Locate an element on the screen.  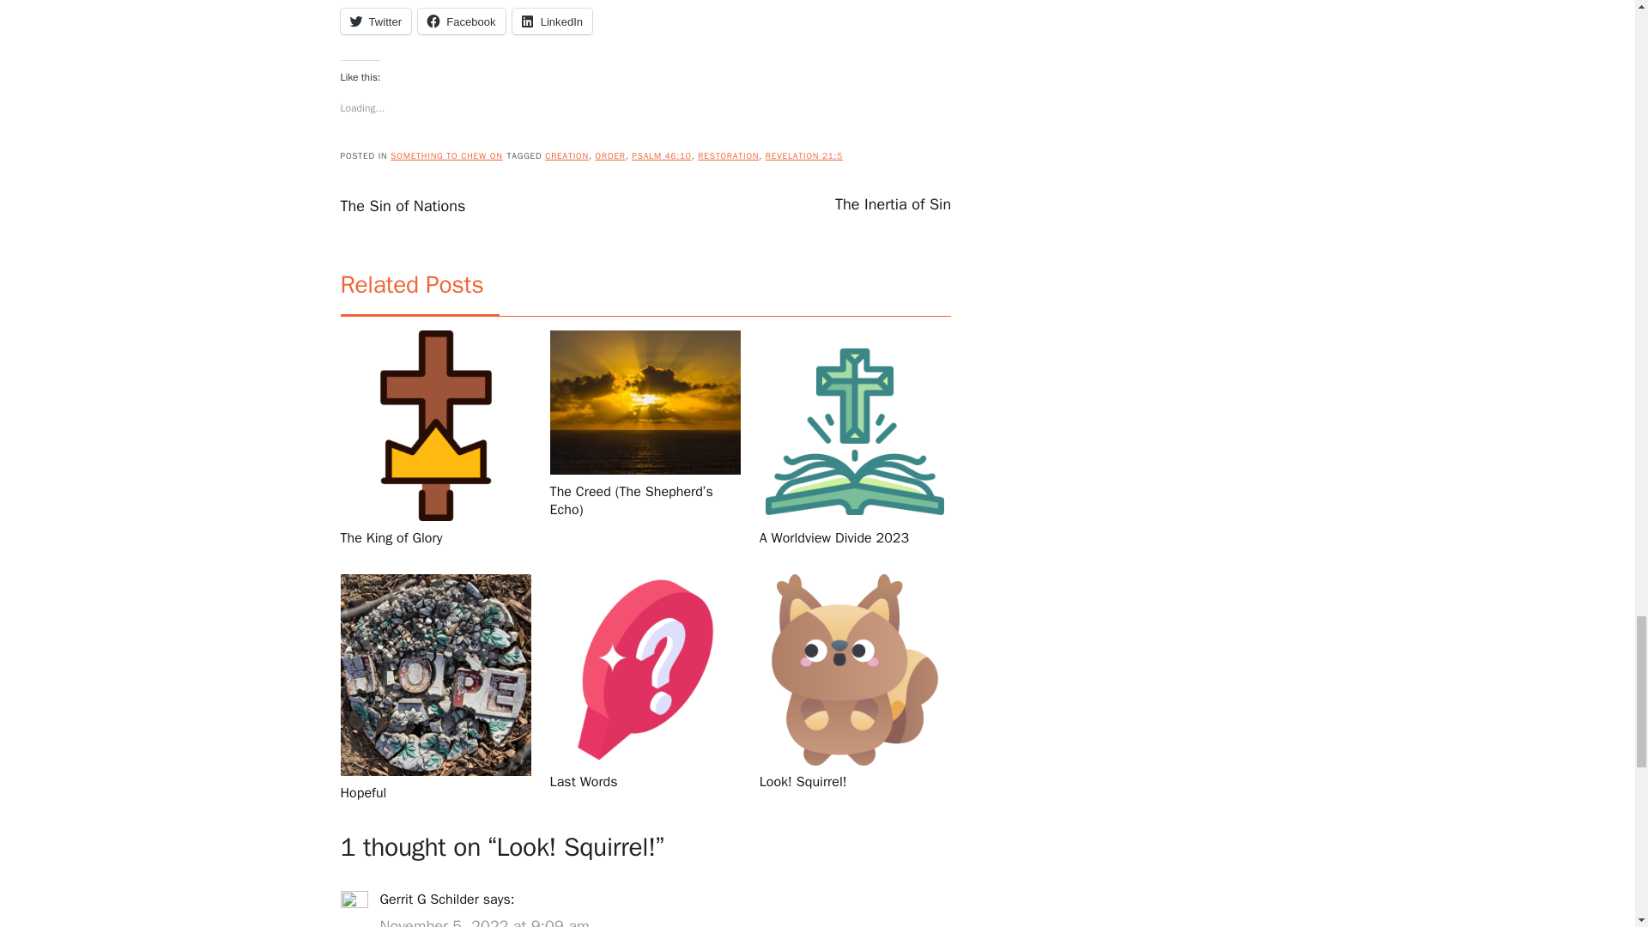
The Sin of Nations is located at coordinates (402, 205).